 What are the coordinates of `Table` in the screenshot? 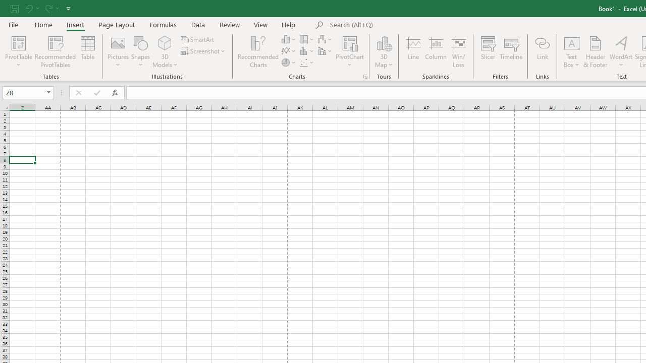 It's located at (88, 51).